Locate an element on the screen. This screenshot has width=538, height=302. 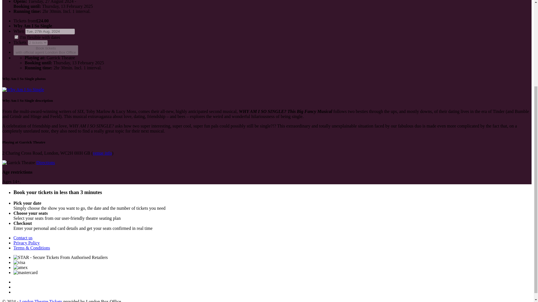
Tue, 27th Aug, 2024 is located at coordinates (25, 272).